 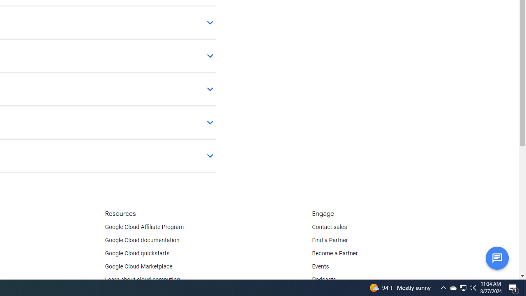 I want to click on Google Cloud quickstarts, so click(x=137, y=253).